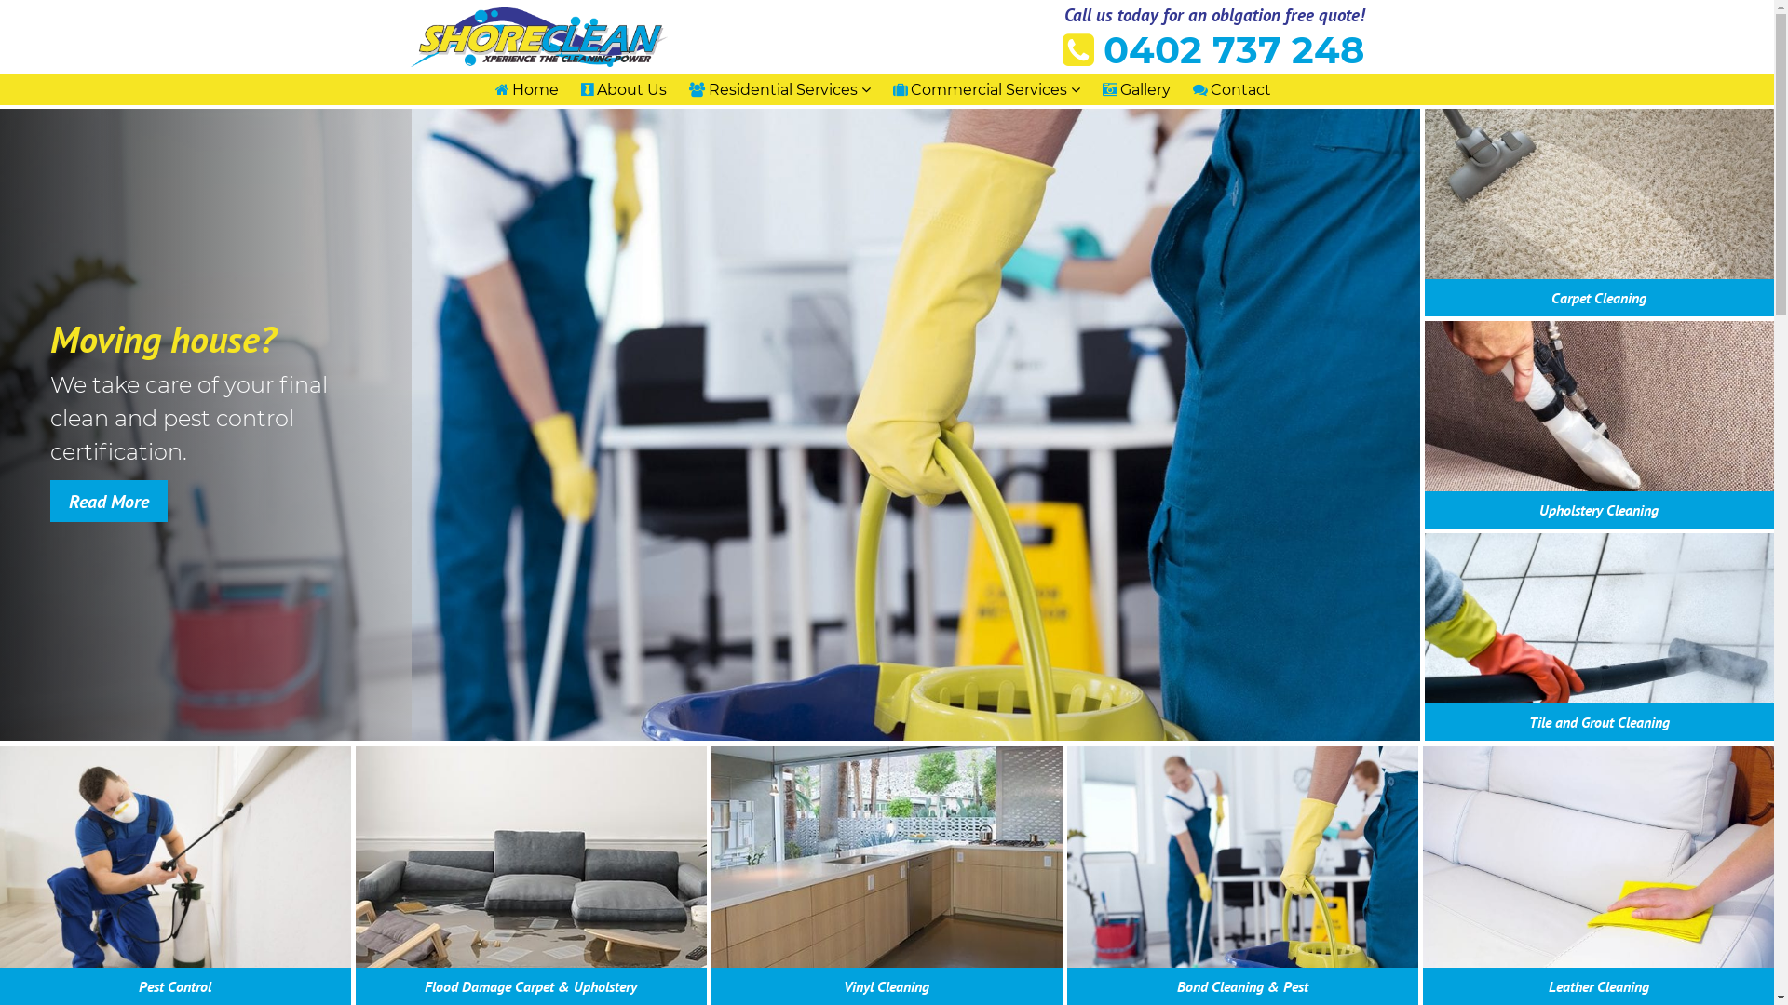 This screenshot has width=1788, height=1005. Describe the element at coordinates (887, 986) in the screenshot. I see `Vinyl Cleaning` at that location.